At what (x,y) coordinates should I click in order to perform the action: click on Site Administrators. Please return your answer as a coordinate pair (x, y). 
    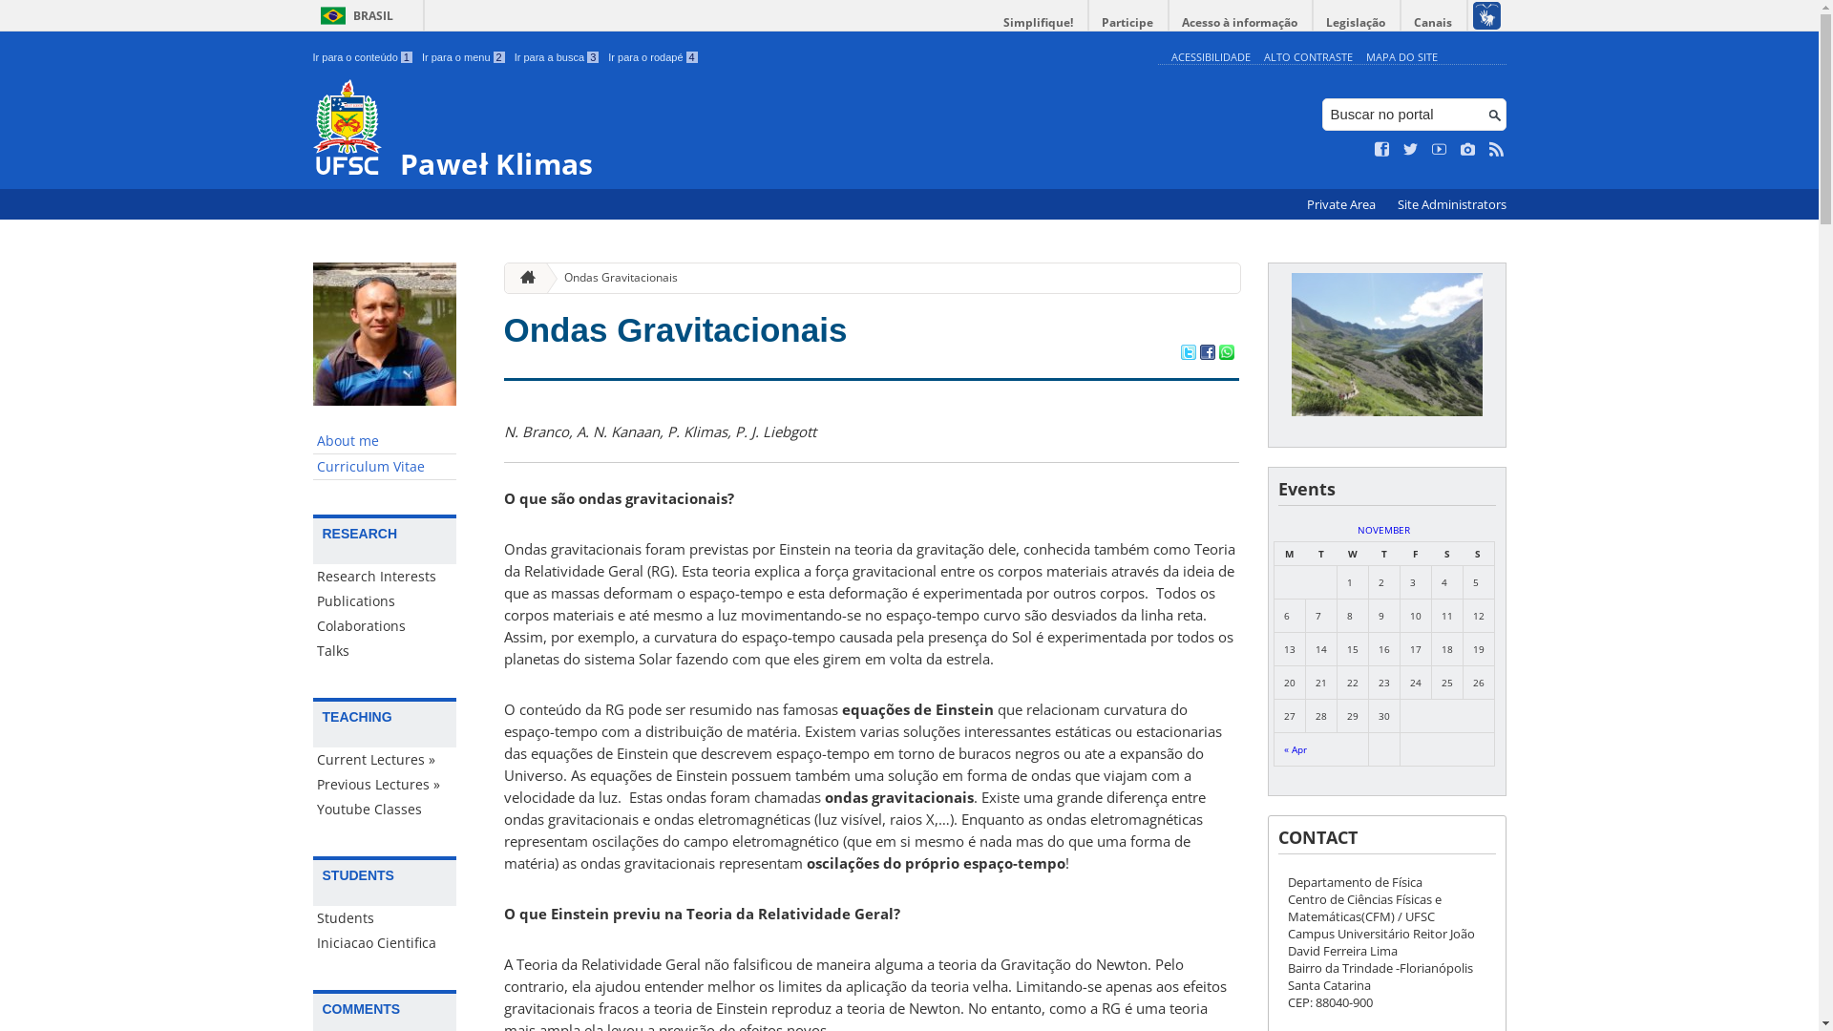
    Looking at the image, I should click on (1452, 204).